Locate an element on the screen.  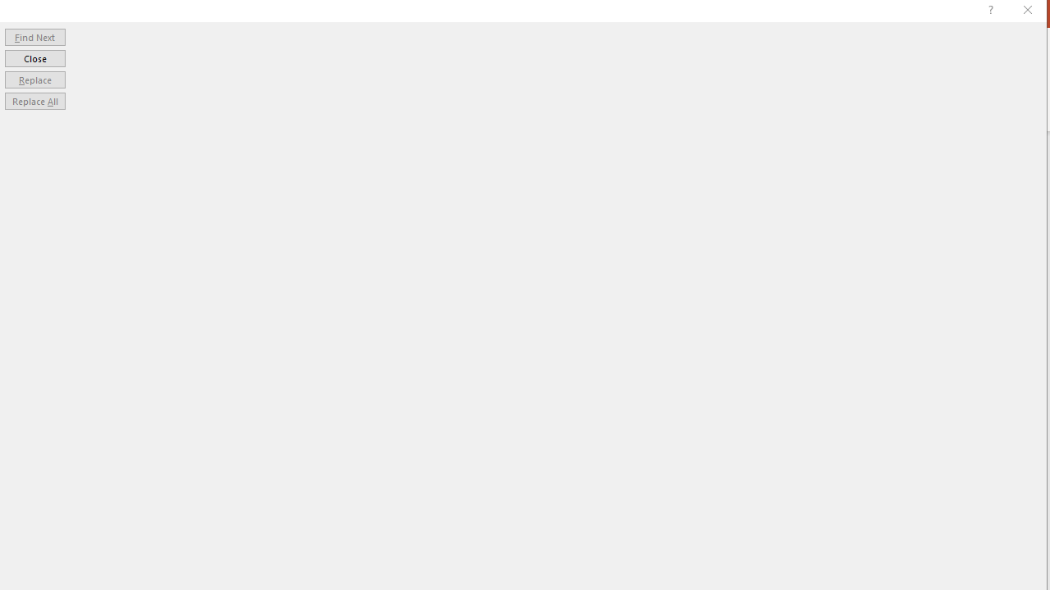
Find Next is located at coordinates (34, 36).